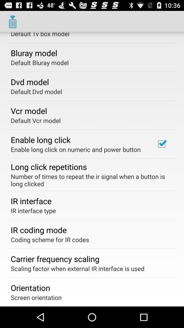 The width and height of the screenshot is (184, 328). Describe the element at coordinates (50, 239) in the screenshot. I see `press the coding scheme for` at that location.